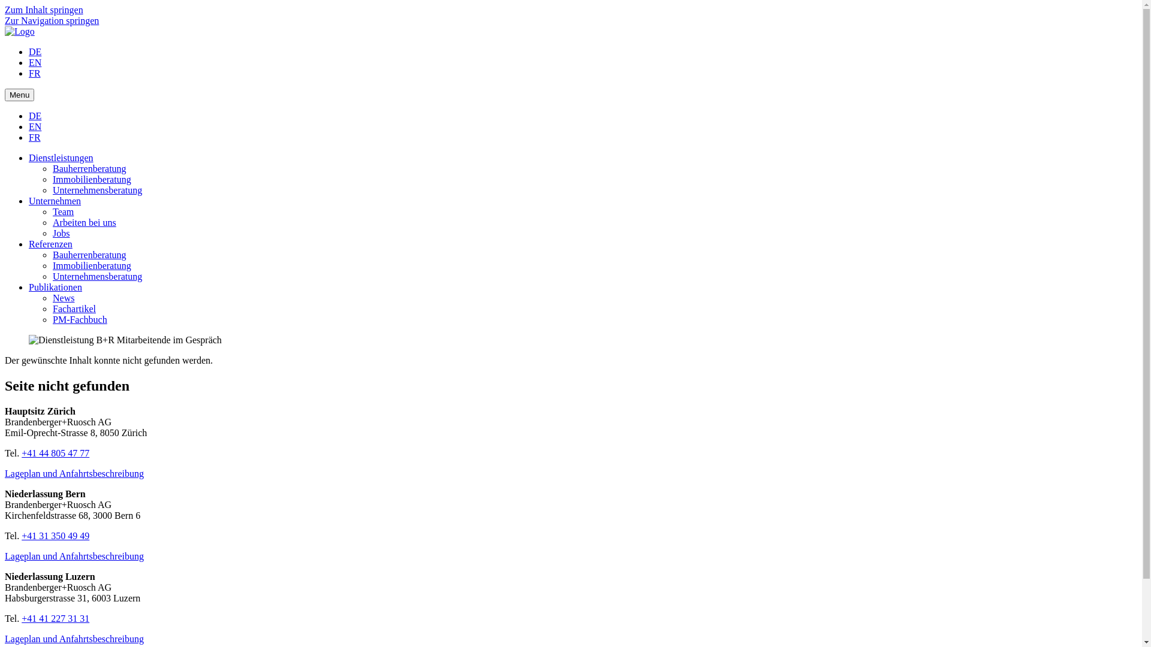 The width and height of the screenshot is (1151, 647). What do you see at coordinates (61, 158) in the screenshot?
I see `Dienstleistungen` at bounding box center [61, 158].